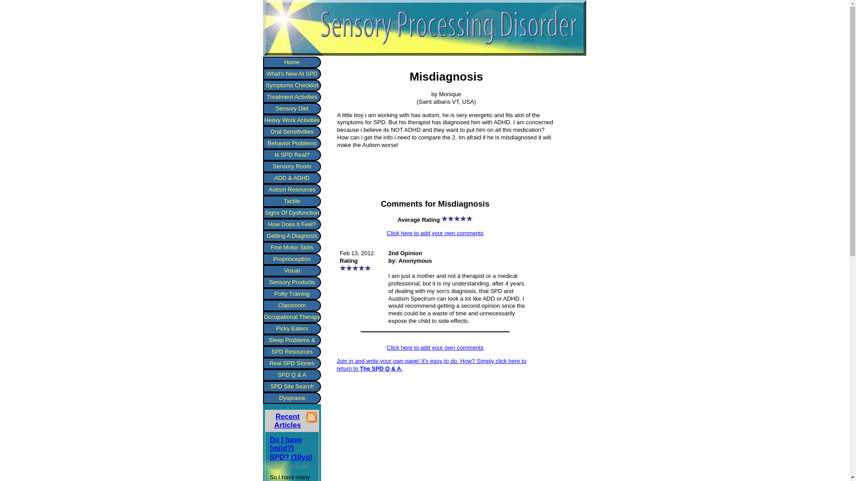 The height and width of the screenshot is (481, 856). Describe the element at coordinates (289, 466) in the screenshot. I see `2024-07-24T12:51:03-0400` at that location.